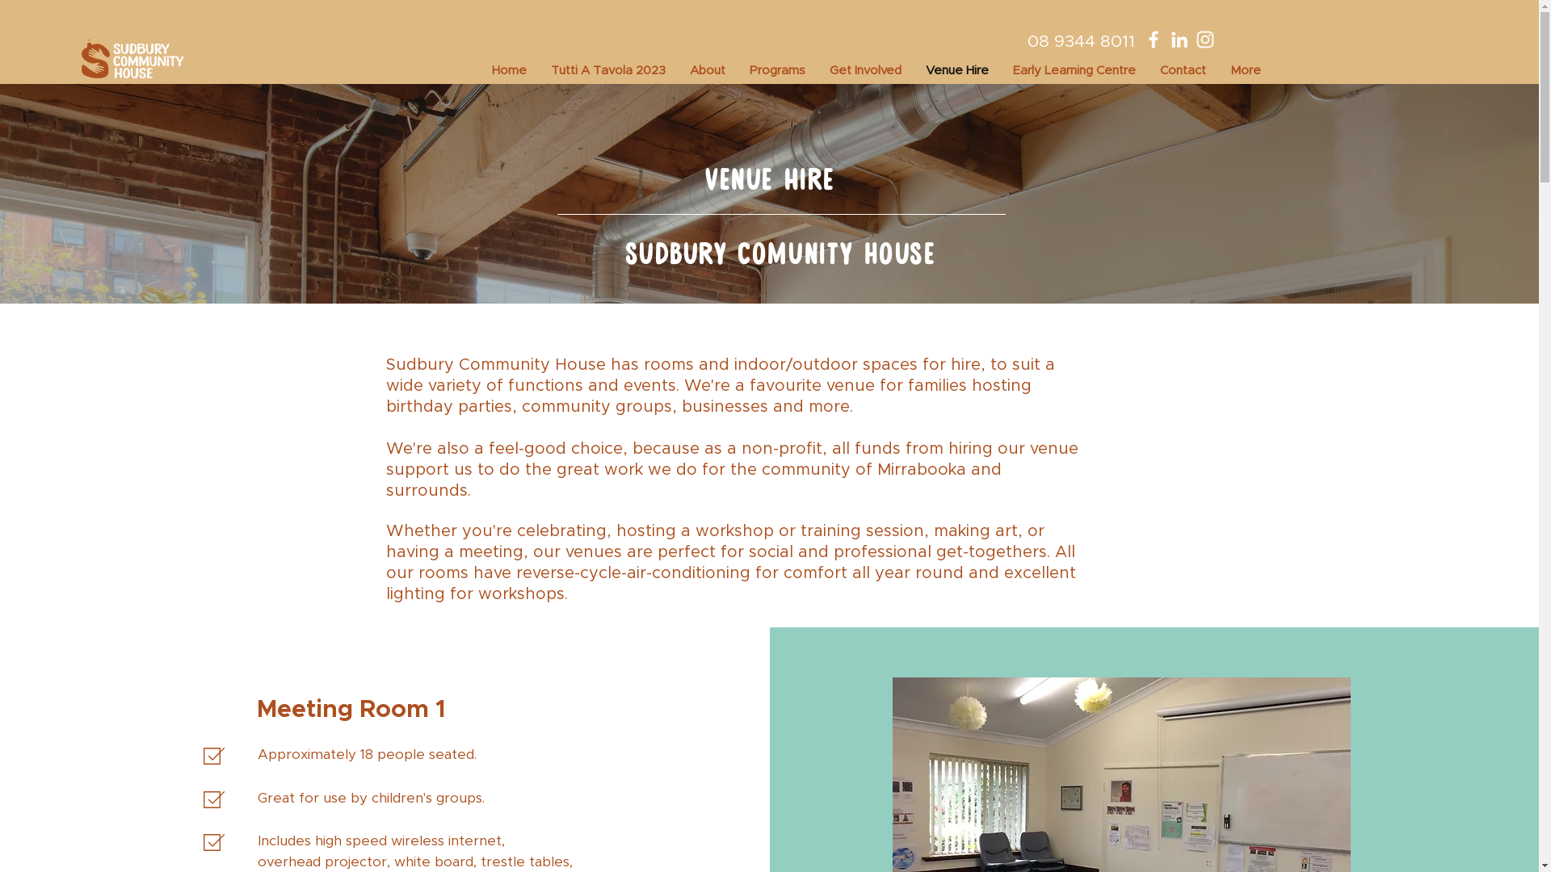  Describe the element at coordinates (777, 71) in the screenshot. I see `Programs` at that location.